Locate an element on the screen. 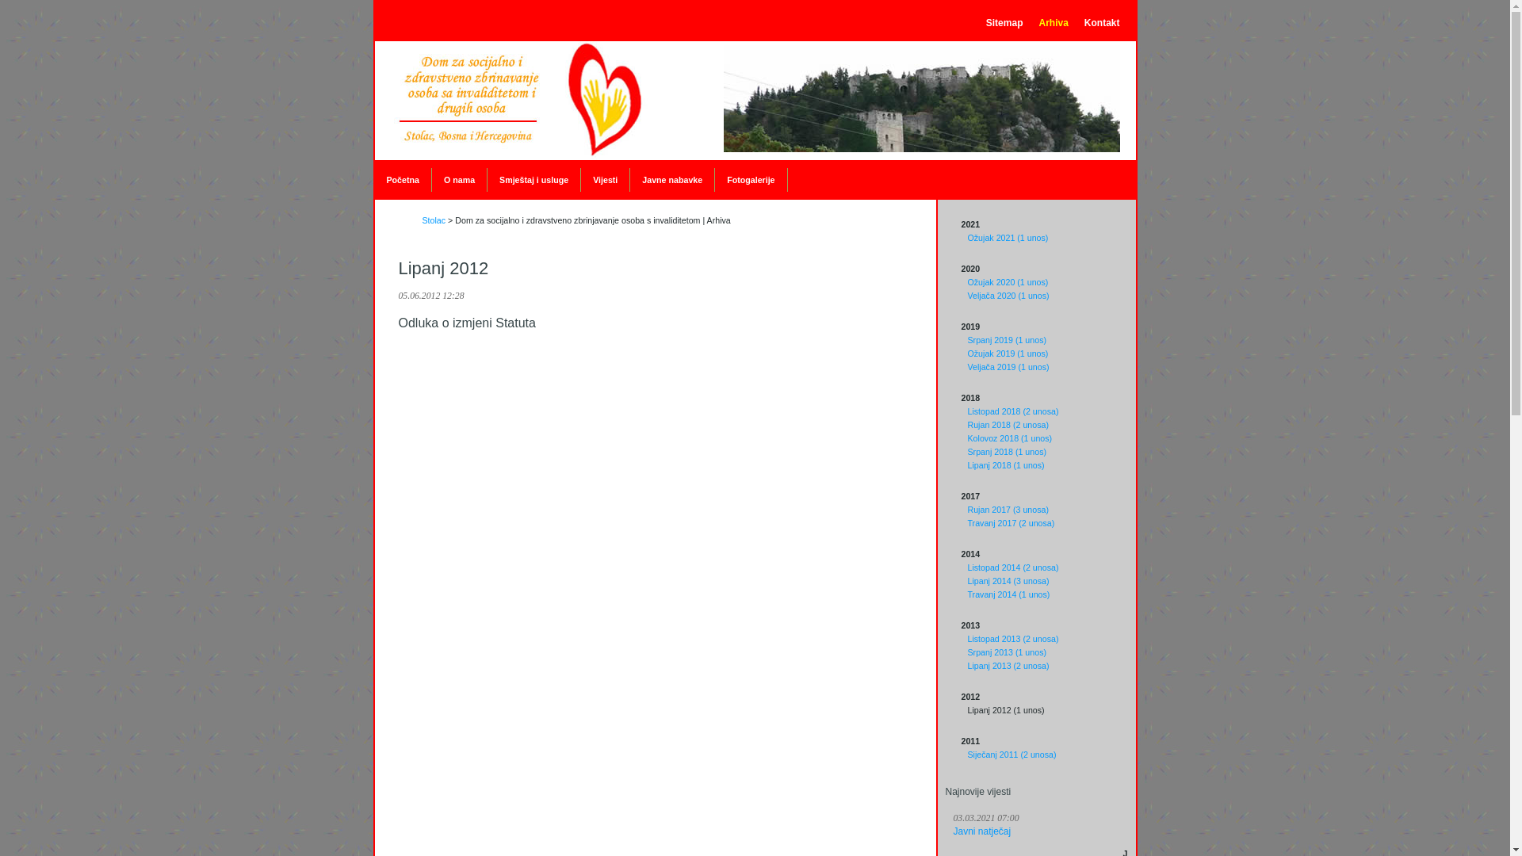 This screenshot has width=1522, height=856. Listopad 2014 (2 unosa) is located at coordinates (1013, 567).